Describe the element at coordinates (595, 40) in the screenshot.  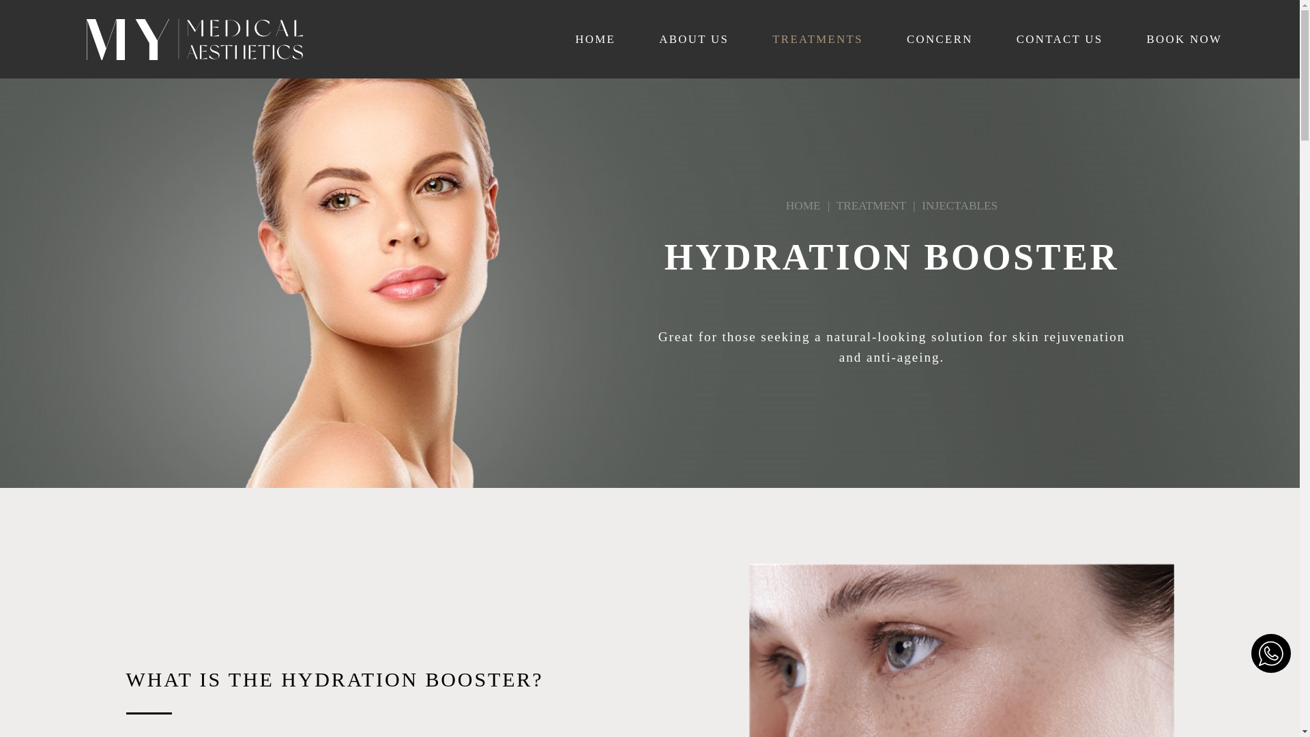
I see `HOME` at that location.